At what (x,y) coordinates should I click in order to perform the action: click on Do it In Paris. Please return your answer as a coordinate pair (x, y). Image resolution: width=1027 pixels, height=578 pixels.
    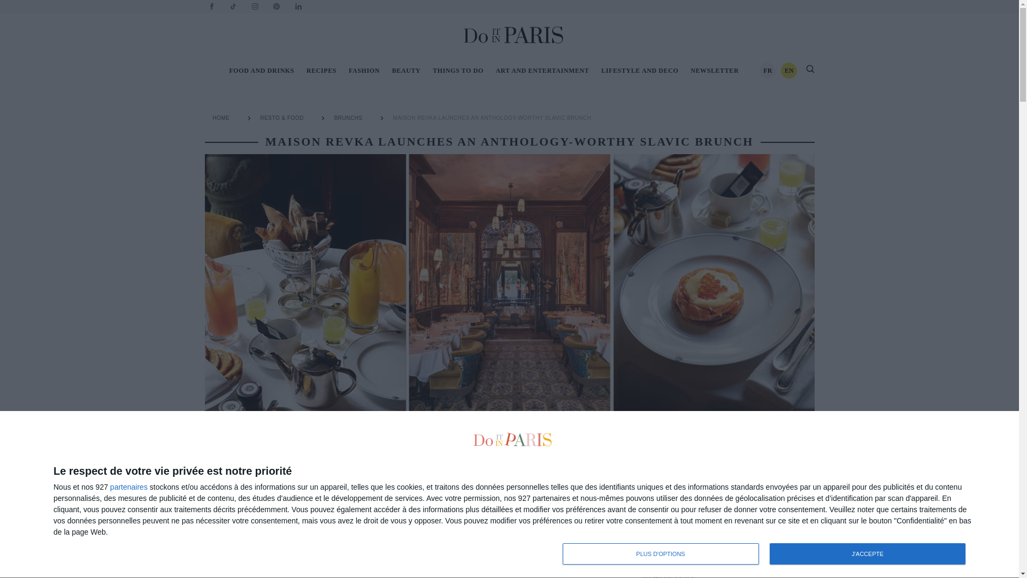
    Looking at the image, I should click on (261, 70).